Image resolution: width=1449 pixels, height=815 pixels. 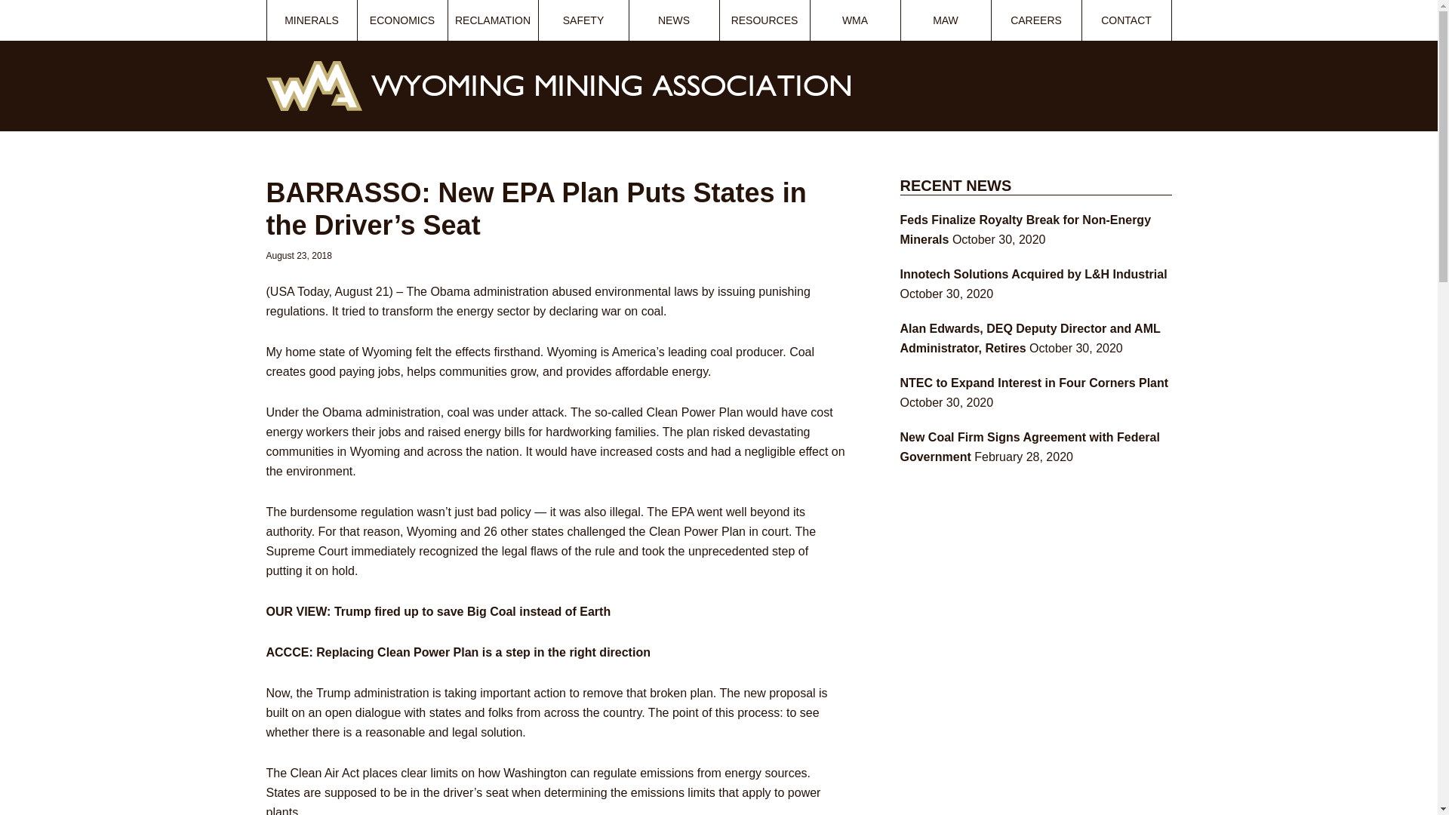 I want to click on CAREERS, so click(x=1035, y=20).